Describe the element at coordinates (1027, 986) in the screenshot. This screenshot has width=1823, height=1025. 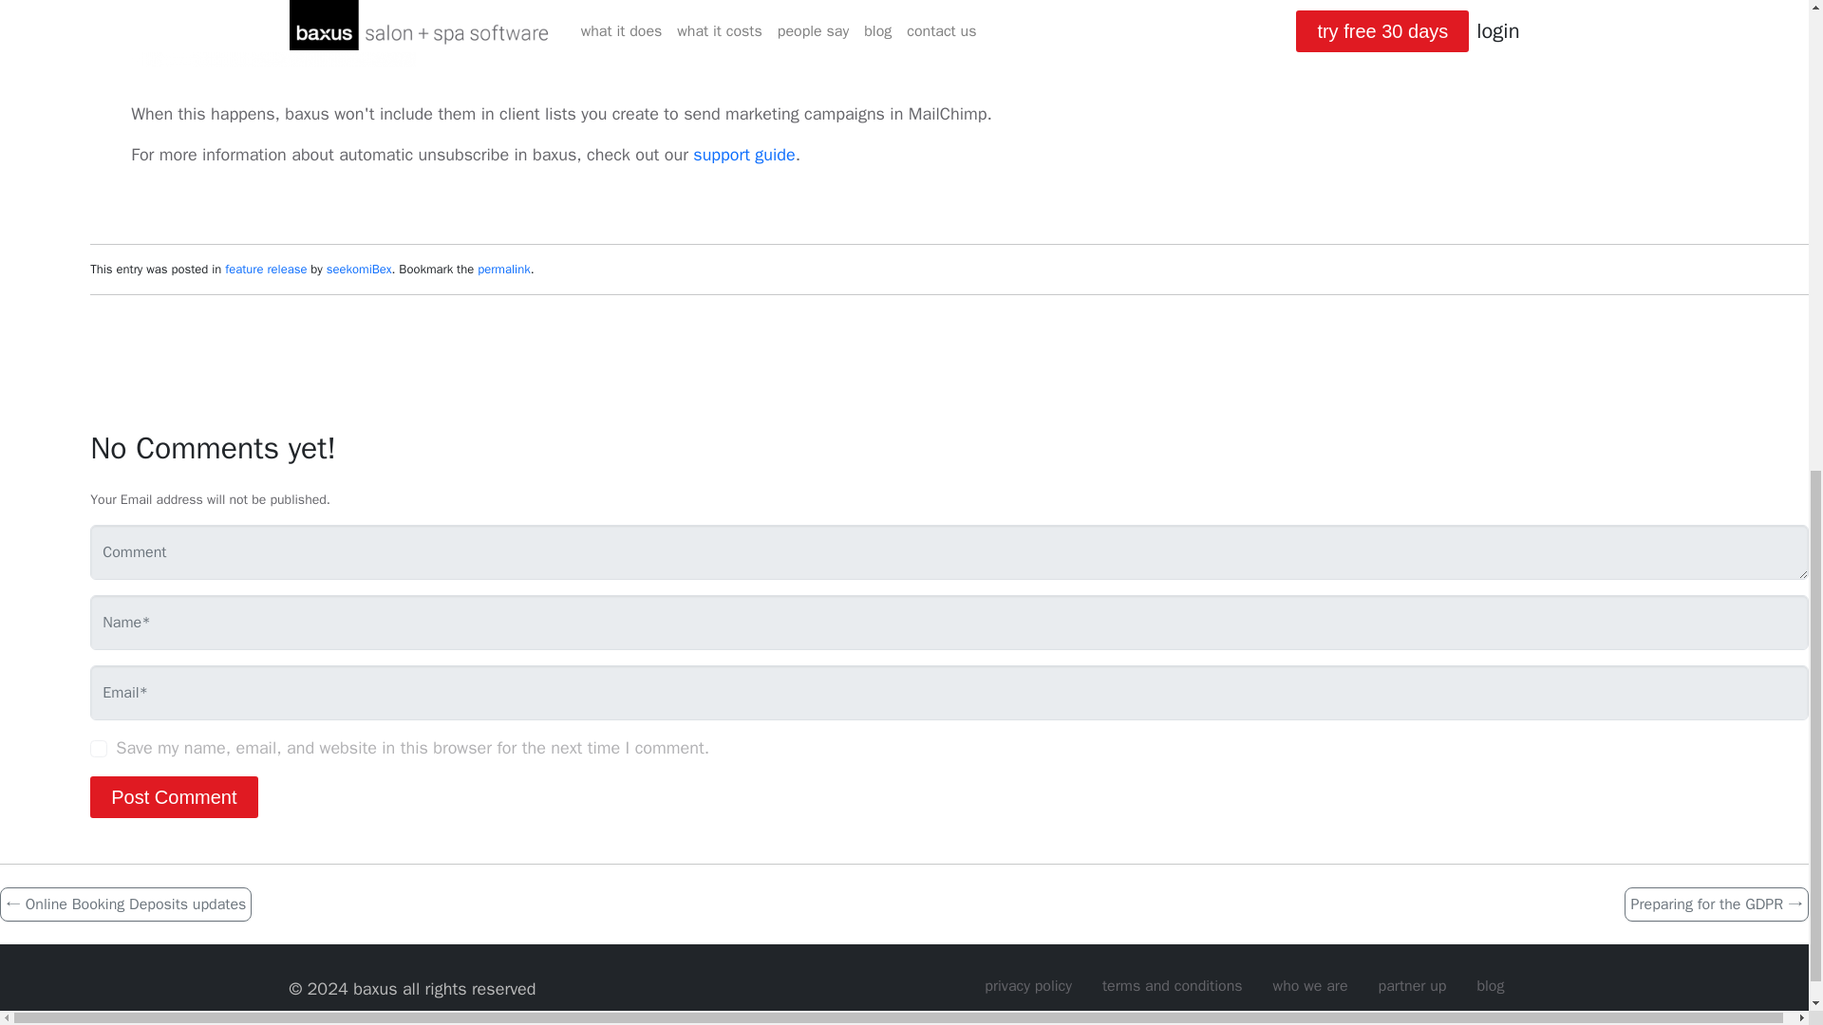
I see `privacy policy` at that location.